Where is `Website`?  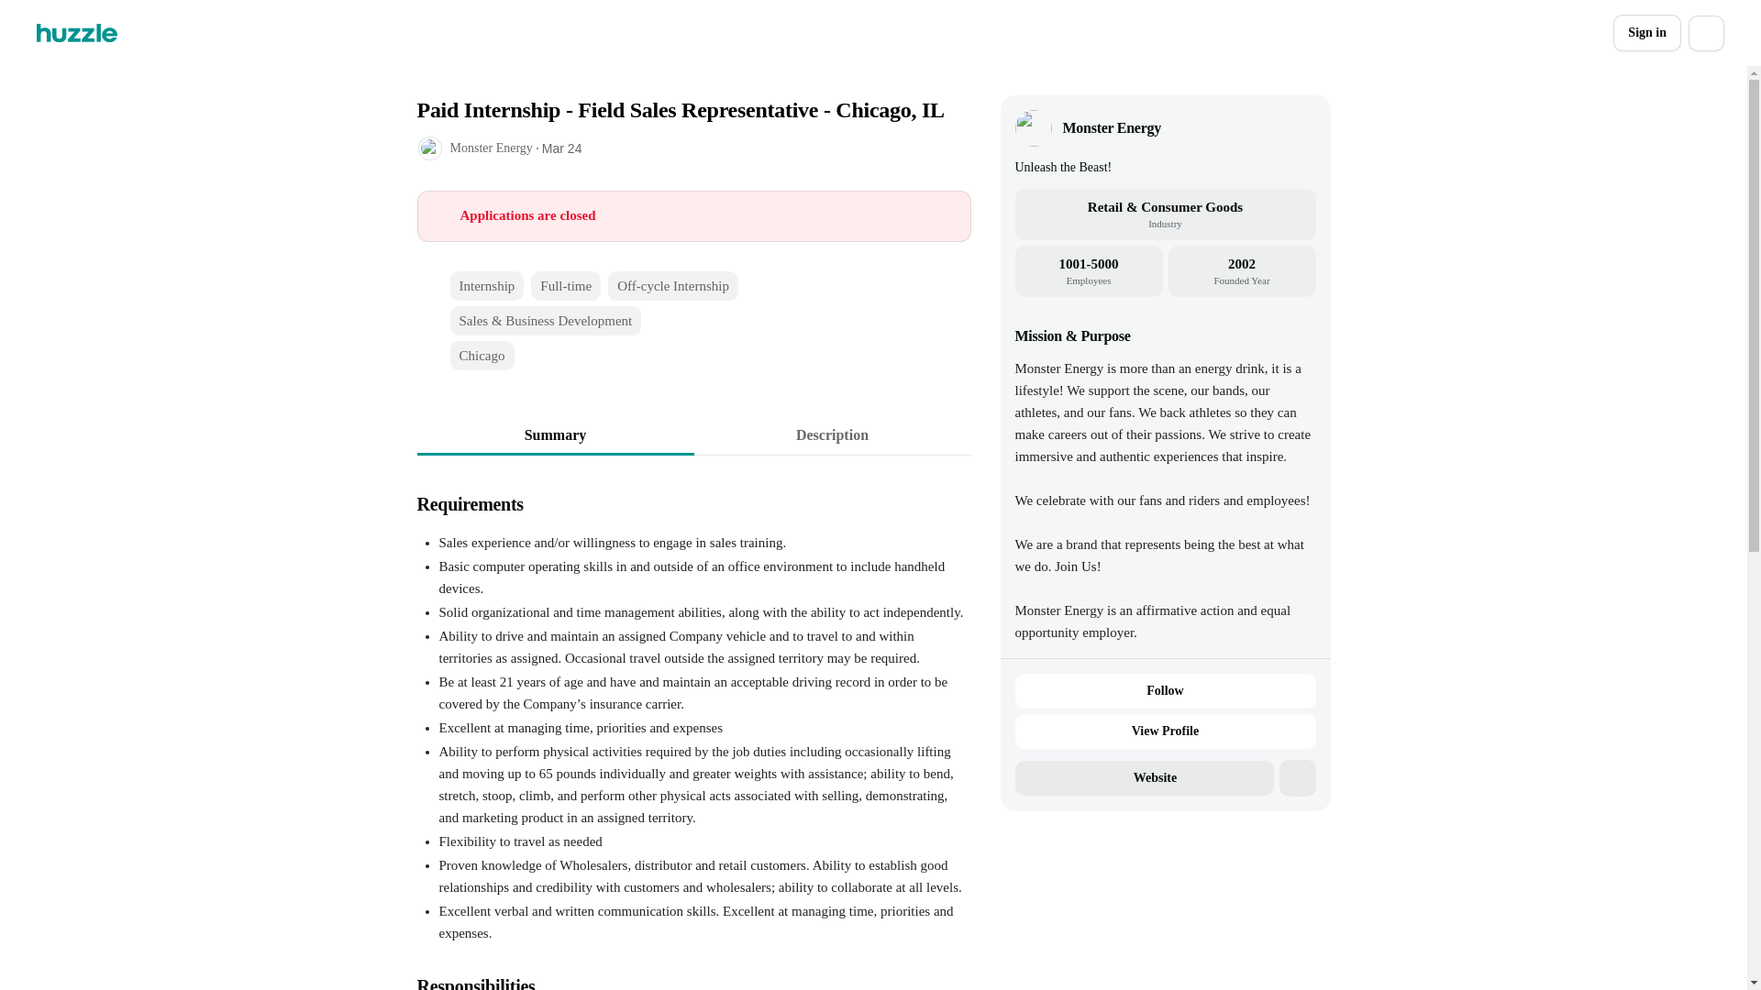
Website is located at coordinates (1143, 778).